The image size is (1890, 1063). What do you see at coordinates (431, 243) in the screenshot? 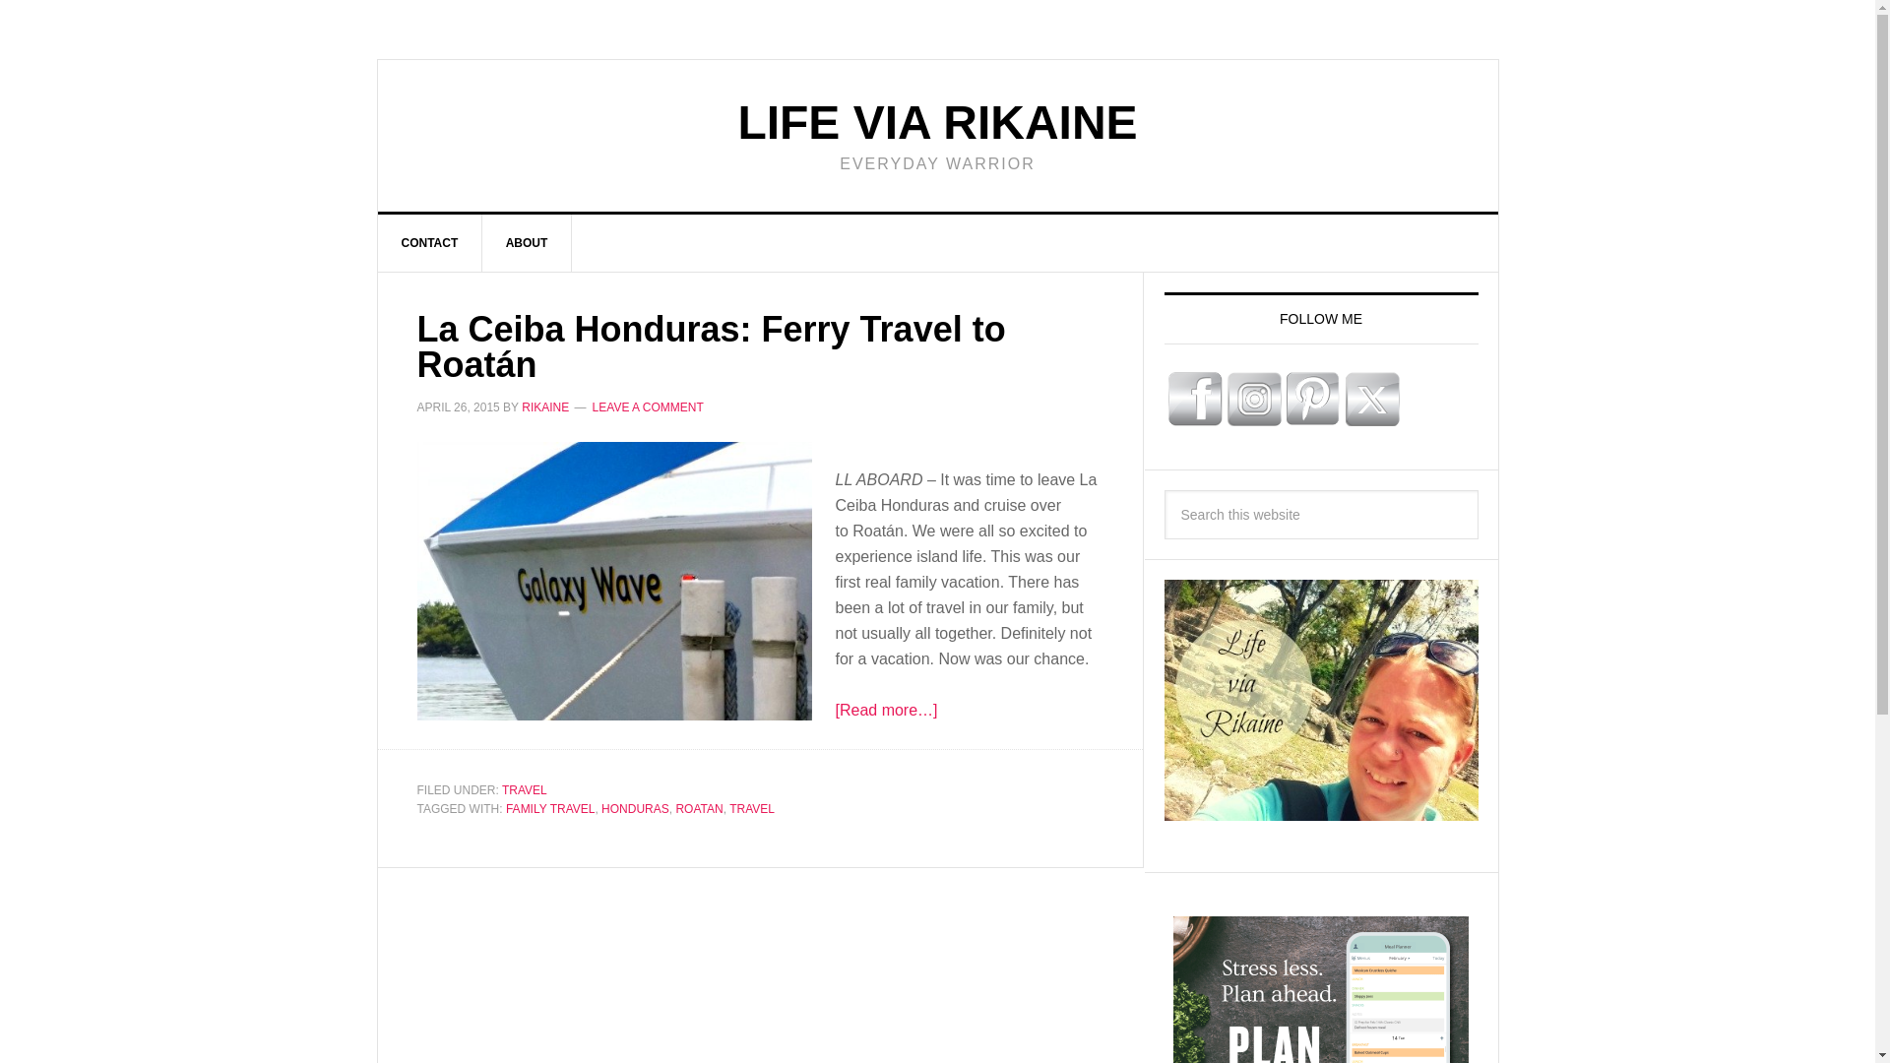
I see `CONTACT` at bounding box center [431, 243].